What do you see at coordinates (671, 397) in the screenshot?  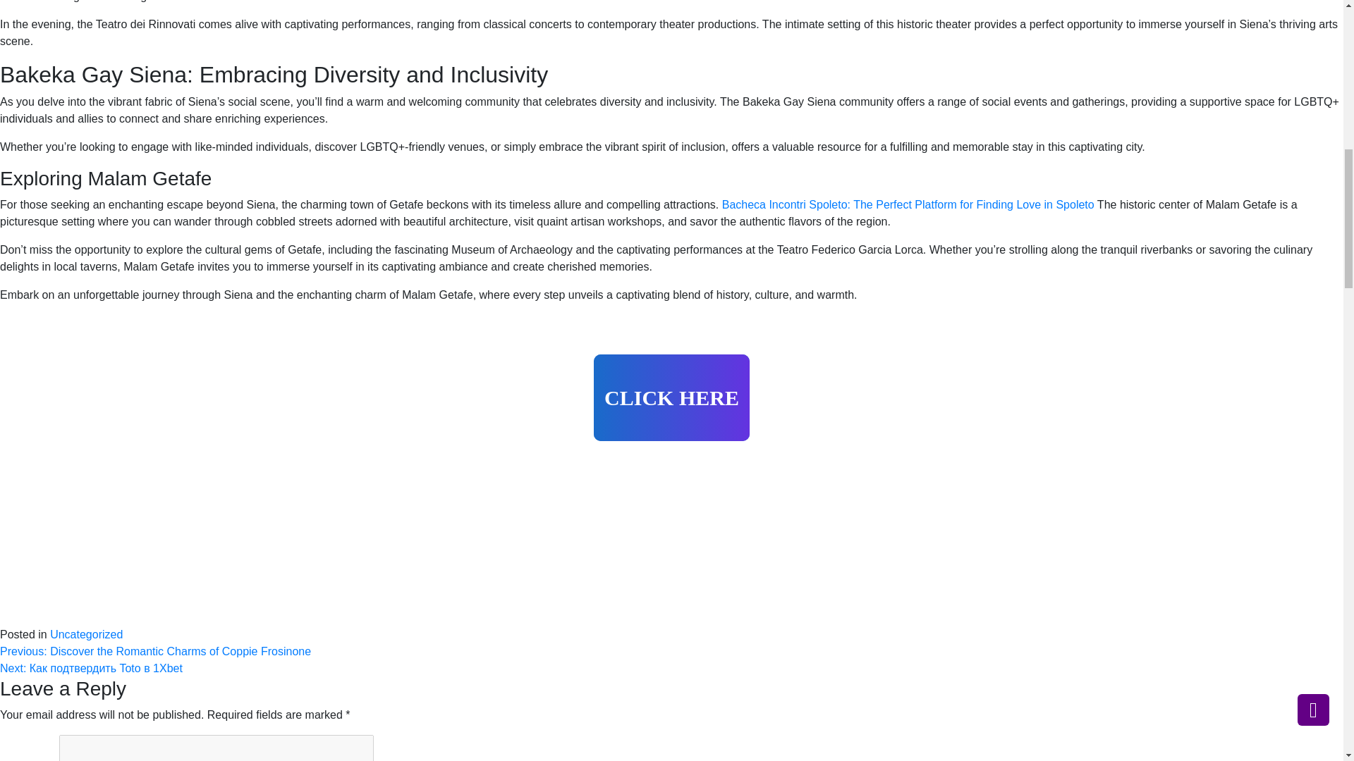 I see `CLICK HERE` at bounding box center [671, 397].